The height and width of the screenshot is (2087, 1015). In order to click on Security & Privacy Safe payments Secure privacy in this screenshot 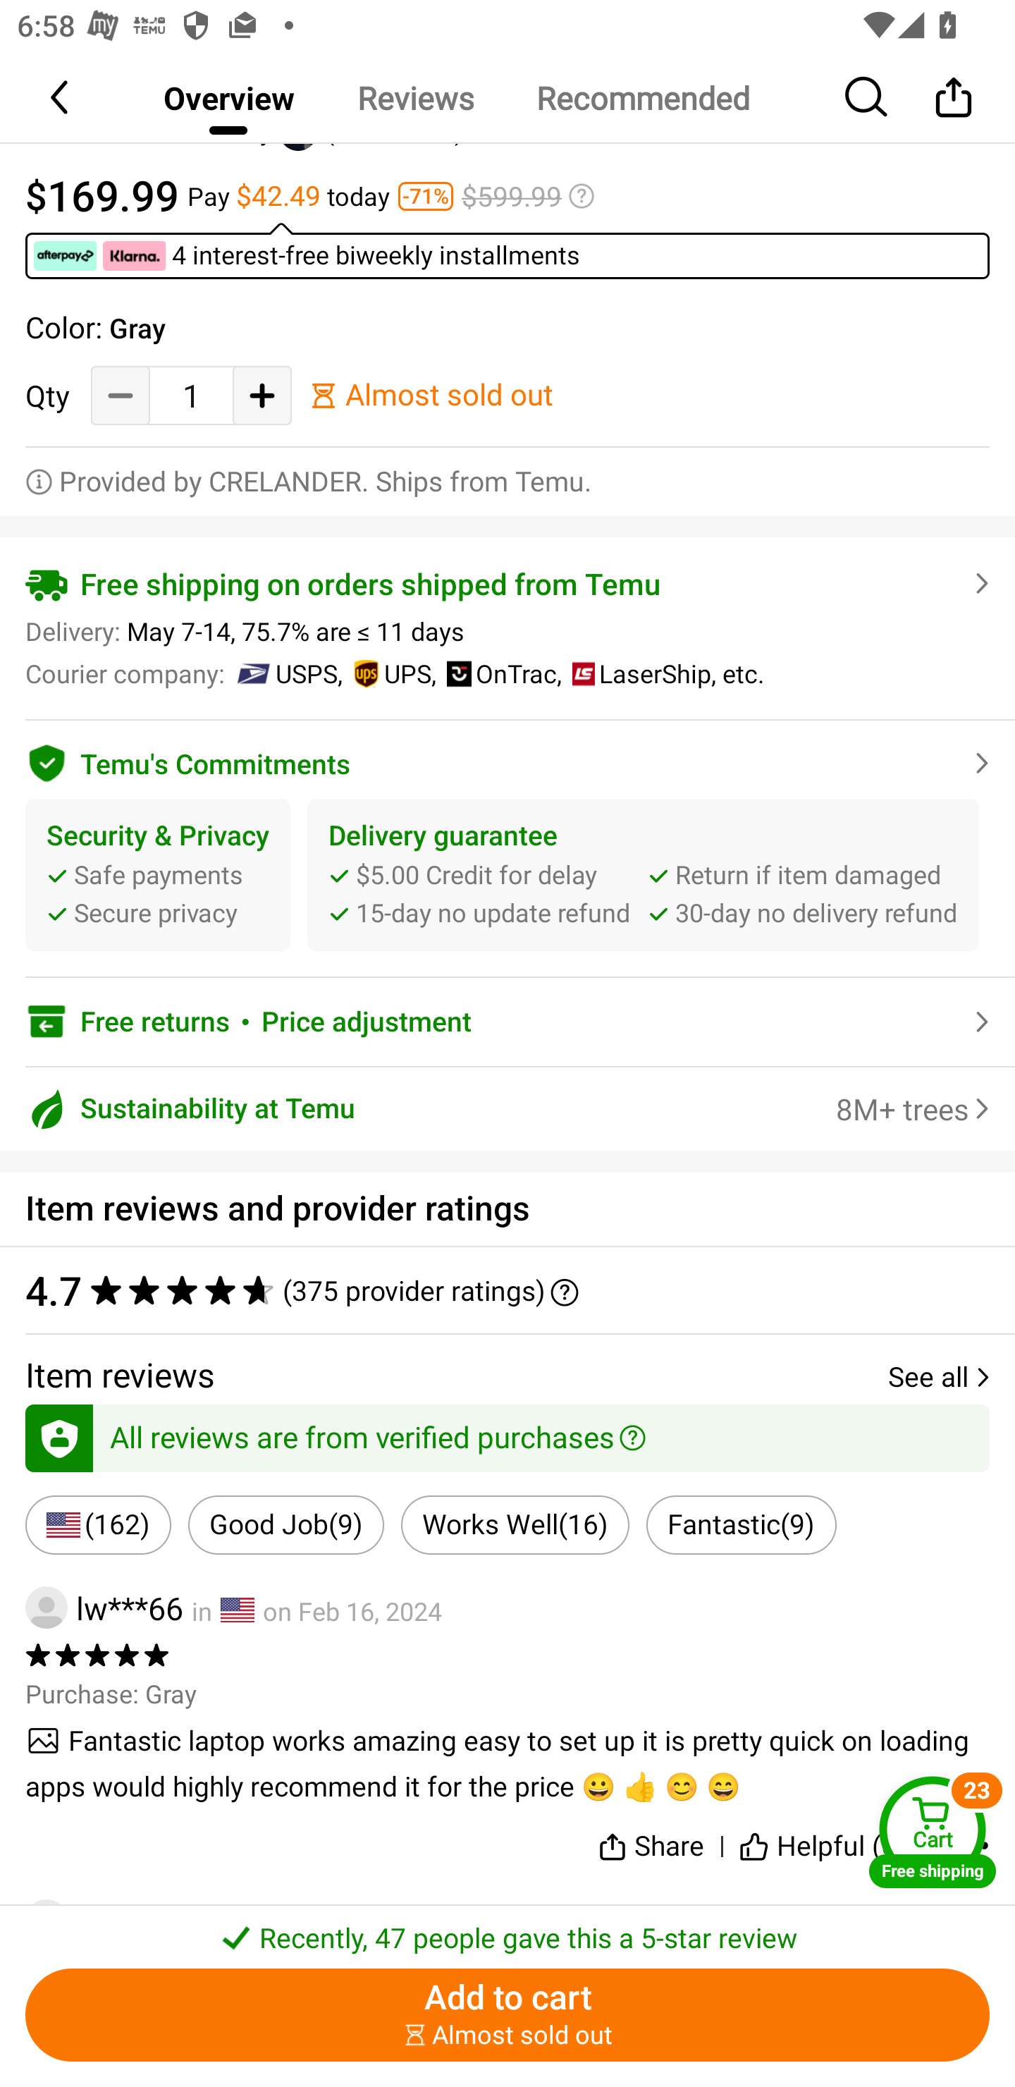, I will do `click(158, 875)`.